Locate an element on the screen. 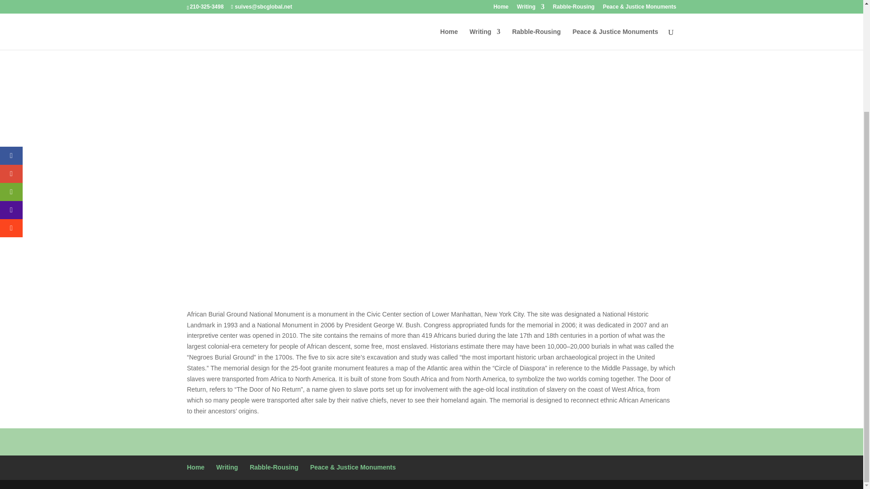 This screenshot has height=489, width=870. Rabble-Rousing is located at coordinates (274, 467).